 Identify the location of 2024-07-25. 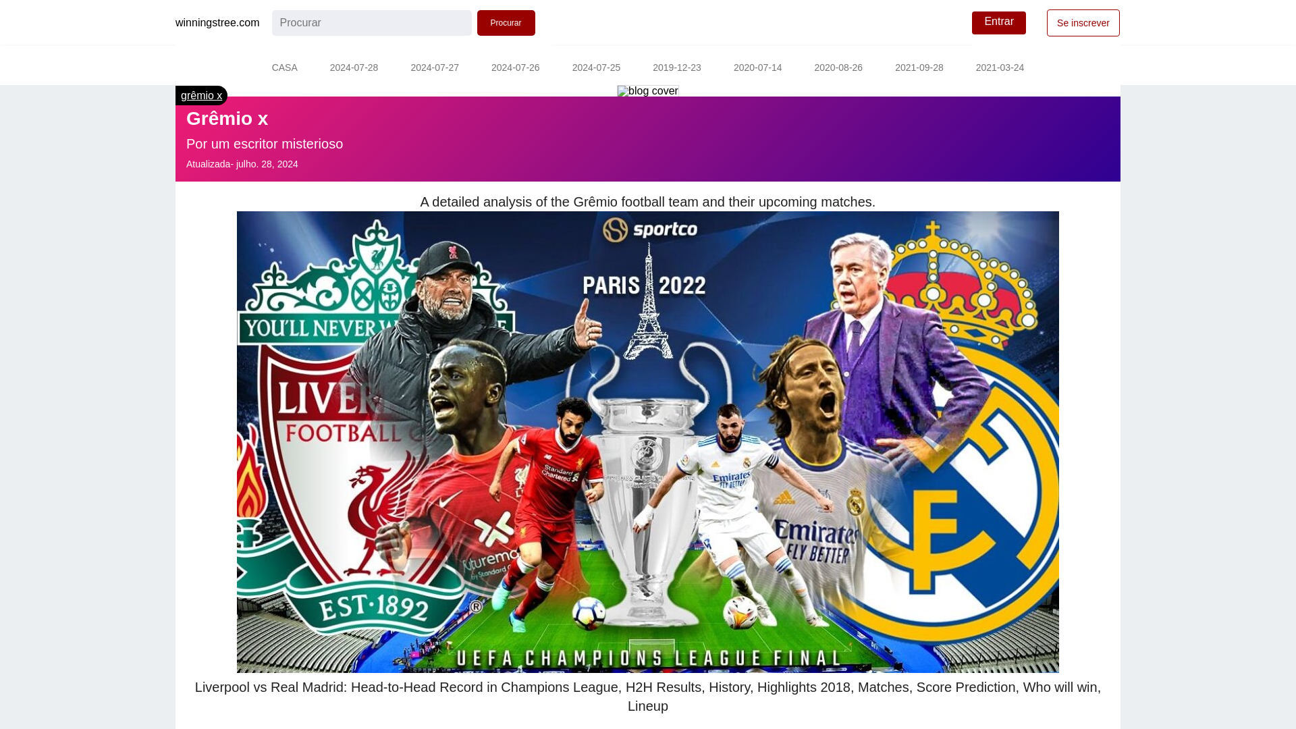
(597, 69).